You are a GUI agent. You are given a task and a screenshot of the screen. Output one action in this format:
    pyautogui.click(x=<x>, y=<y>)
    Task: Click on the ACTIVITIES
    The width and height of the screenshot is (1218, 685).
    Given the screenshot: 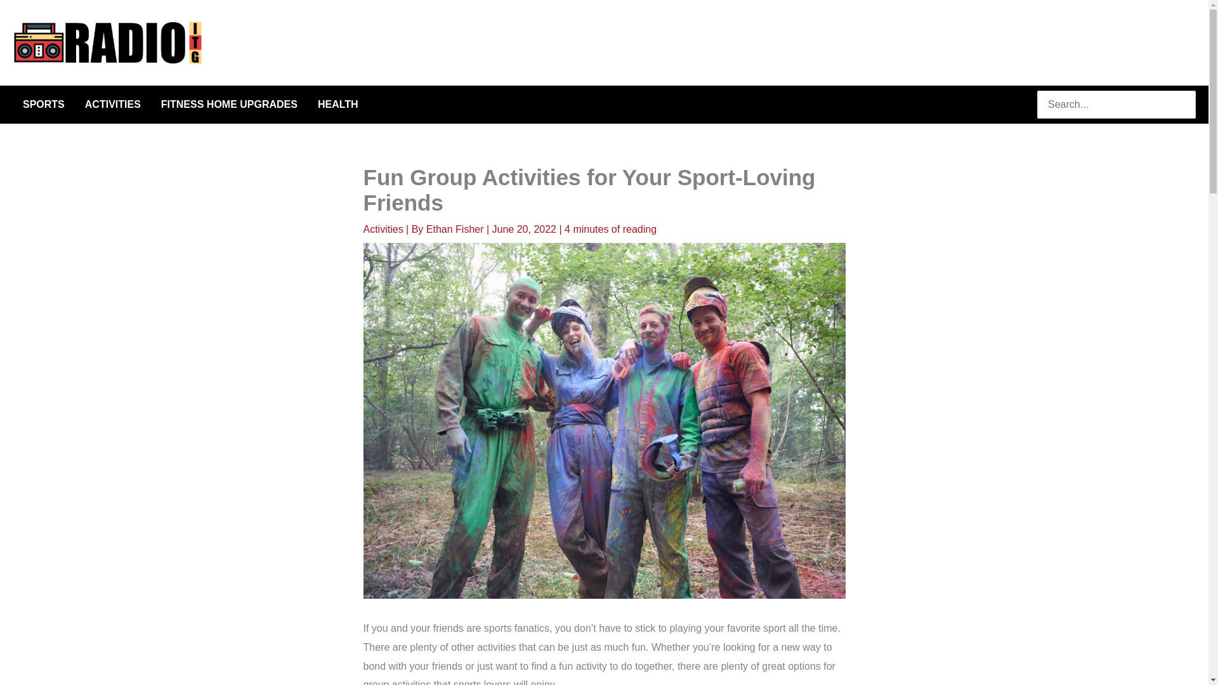 What is the action you would take?
    pyautogui.click(x=113, y=105)
    